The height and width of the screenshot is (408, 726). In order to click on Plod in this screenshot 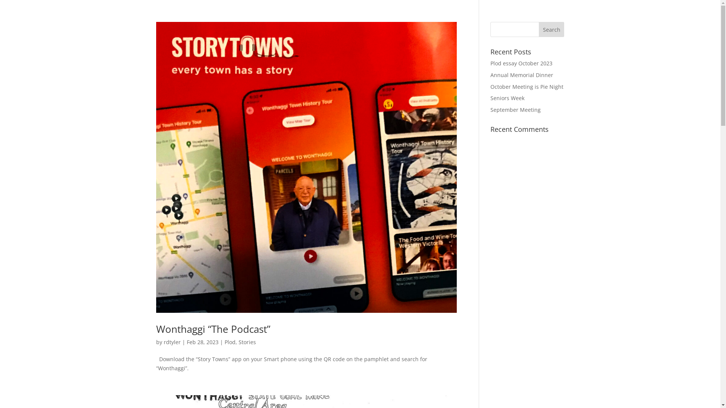, I will do `click(230, 342)`.